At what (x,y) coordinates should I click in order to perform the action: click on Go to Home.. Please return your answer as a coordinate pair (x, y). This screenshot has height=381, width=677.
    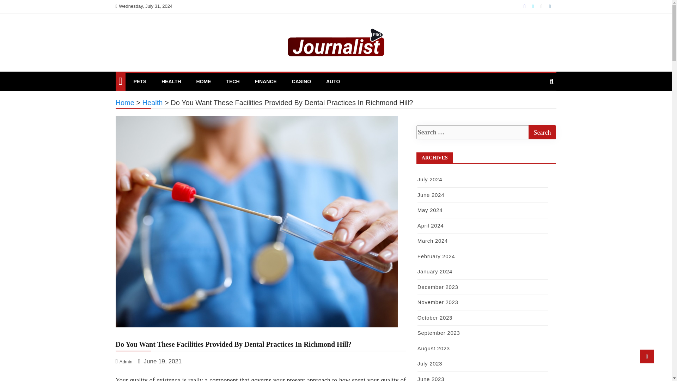
    Looking at the image, I should click on (125, 102).